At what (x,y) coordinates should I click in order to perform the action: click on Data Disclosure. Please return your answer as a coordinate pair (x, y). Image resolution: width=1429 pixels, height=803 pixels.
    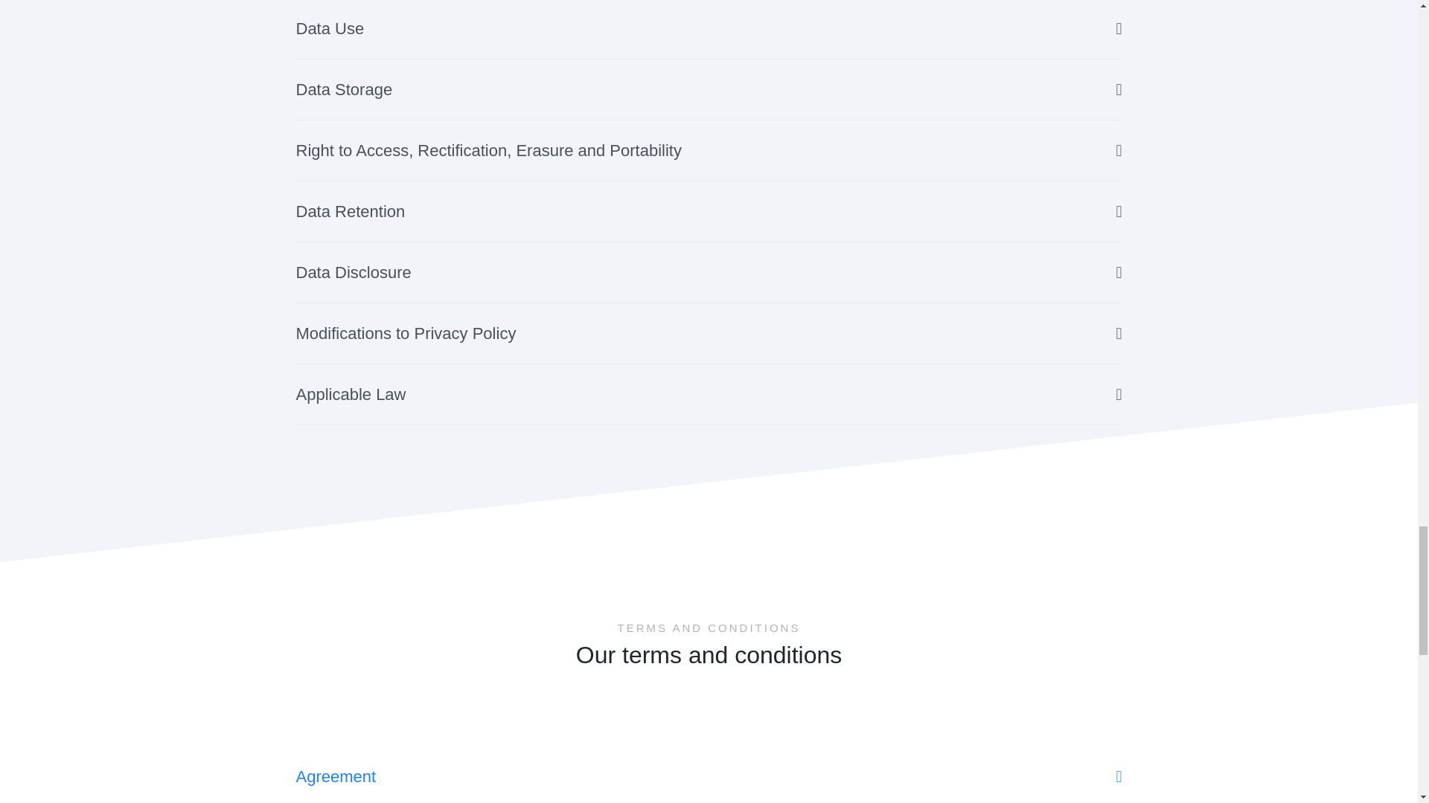
    Looking at the image, I should click on (709, 273).